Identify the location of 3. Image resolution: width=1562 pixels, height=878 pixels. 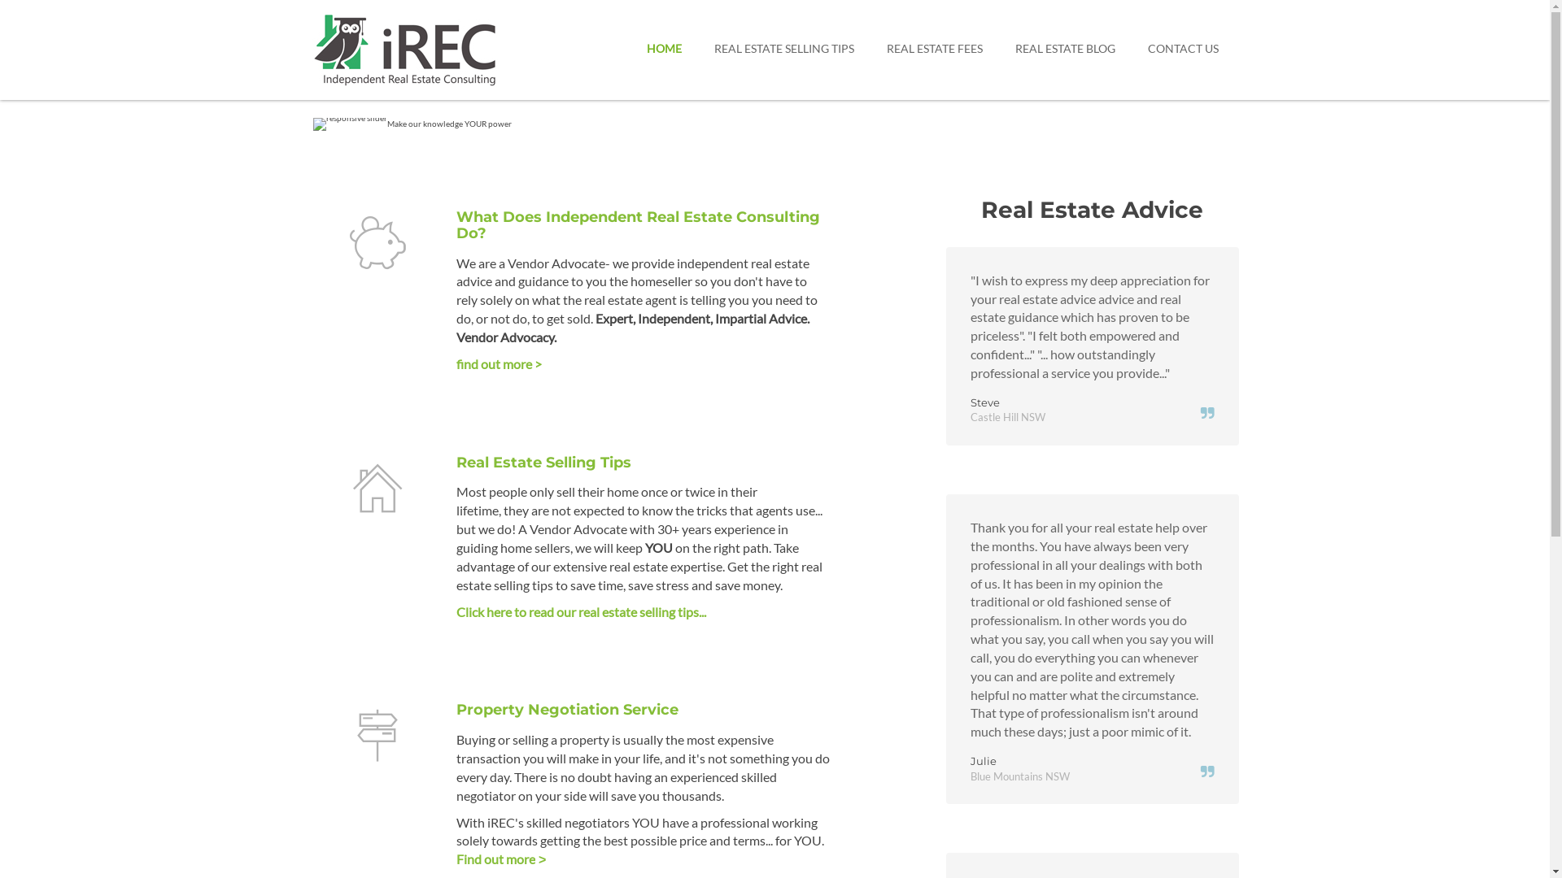
(795, 120).